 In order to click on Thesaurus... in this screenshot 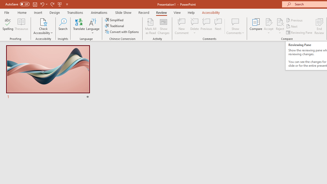, I will do `click(21, 26)`.